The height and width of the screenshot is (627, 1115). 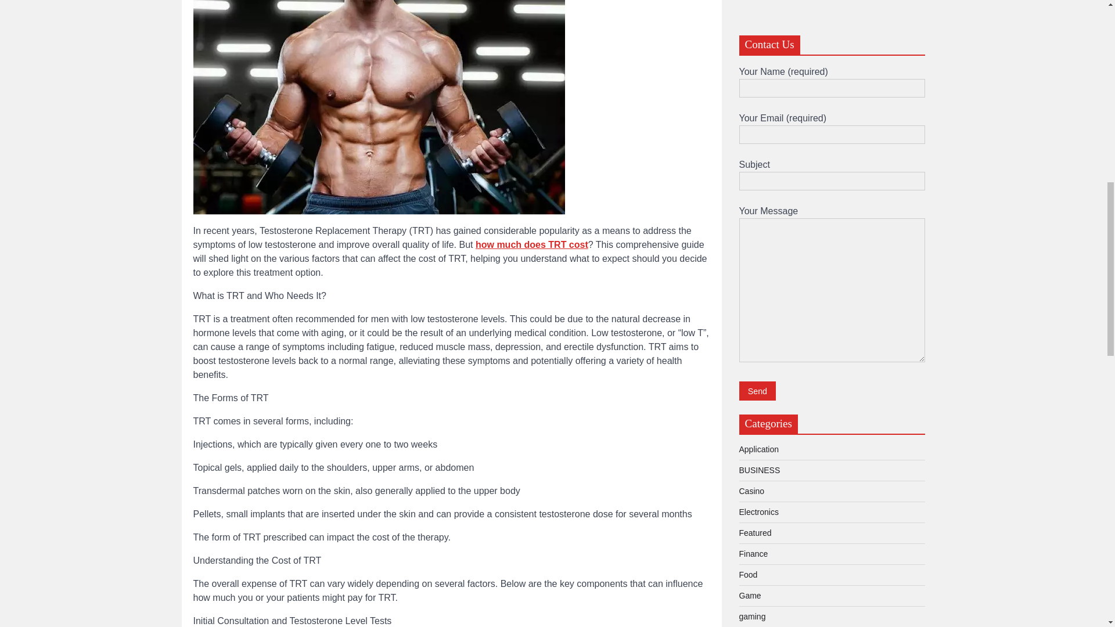 I want to click on Internet, so click(x=752, y=151).